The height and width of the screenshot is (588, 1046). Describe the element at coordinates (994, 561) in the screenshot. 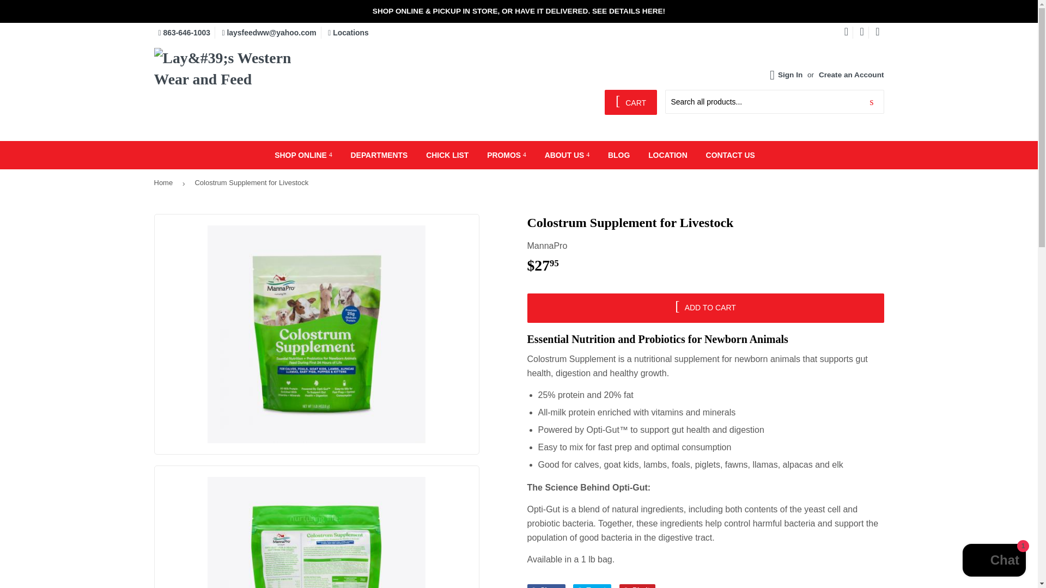

I see `Shopify online store chat` at that location.